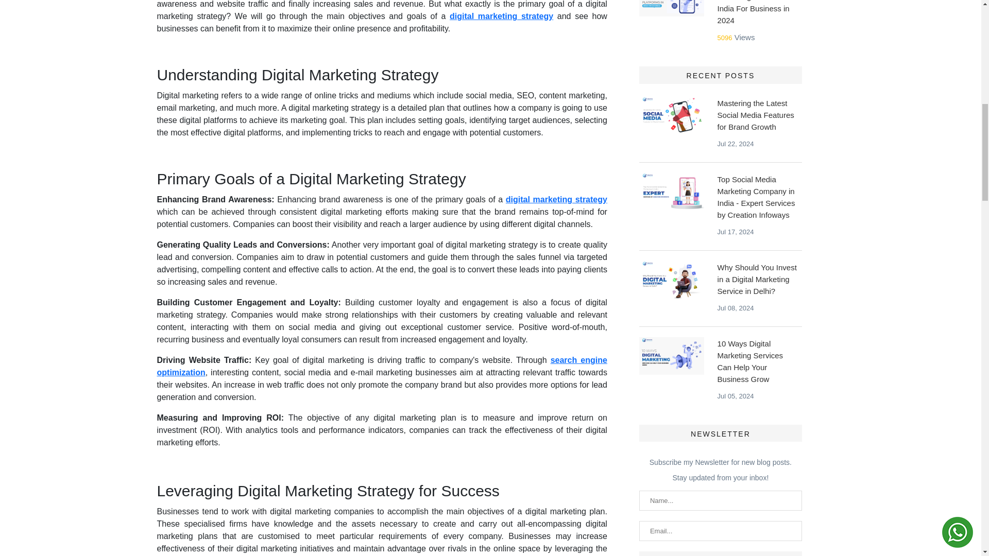 The image size is (989, 556). What do you see at coordinates (381, 367) in the screenshot?
I see `search engine optimization` at bounding box center [381, 367].